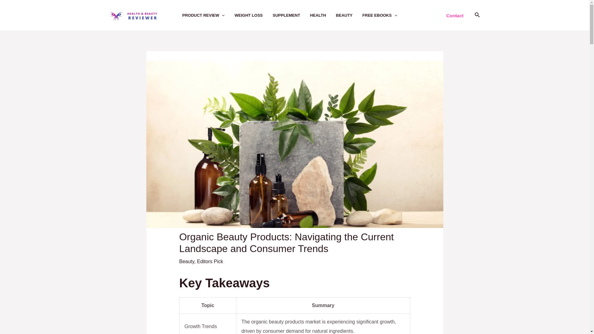 The height and width of the screenshot is (334, 594). I want to click on Editors Pick, so click(210, 262).